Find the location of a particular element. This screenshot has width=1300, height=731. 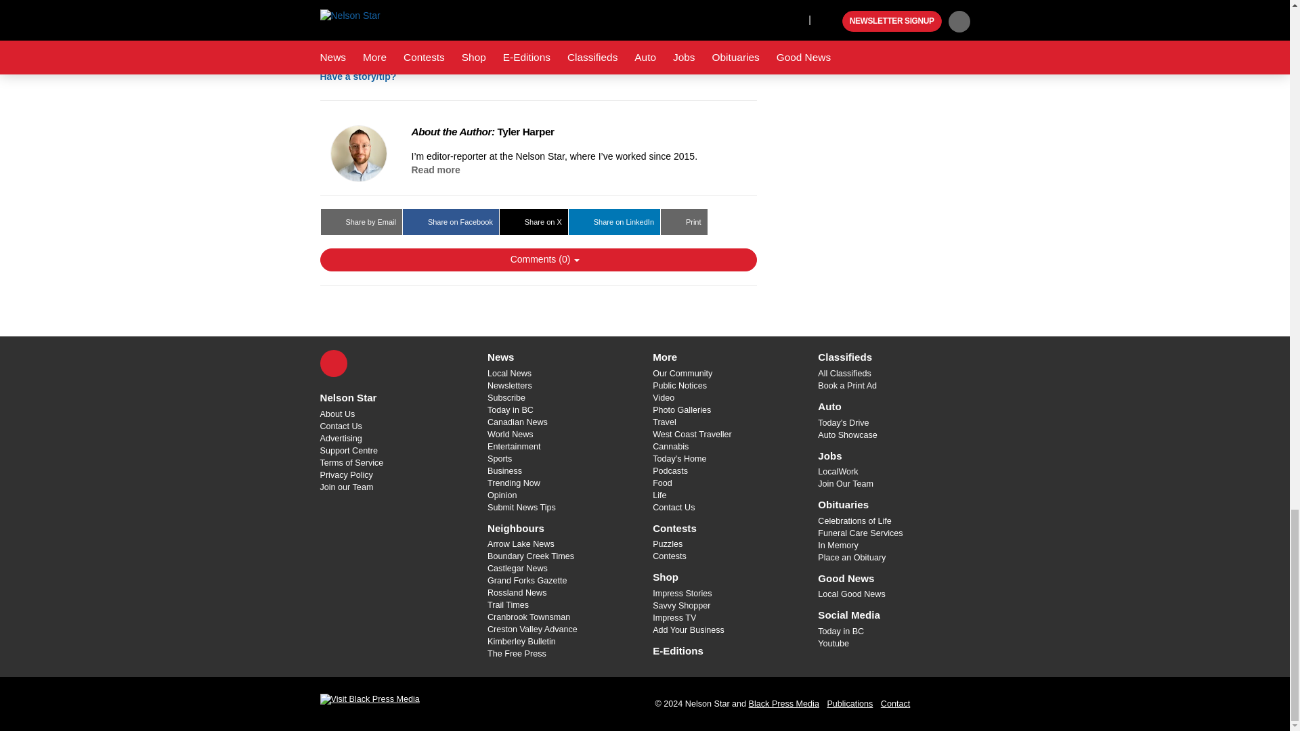

X is located at coordinates (333, 363).